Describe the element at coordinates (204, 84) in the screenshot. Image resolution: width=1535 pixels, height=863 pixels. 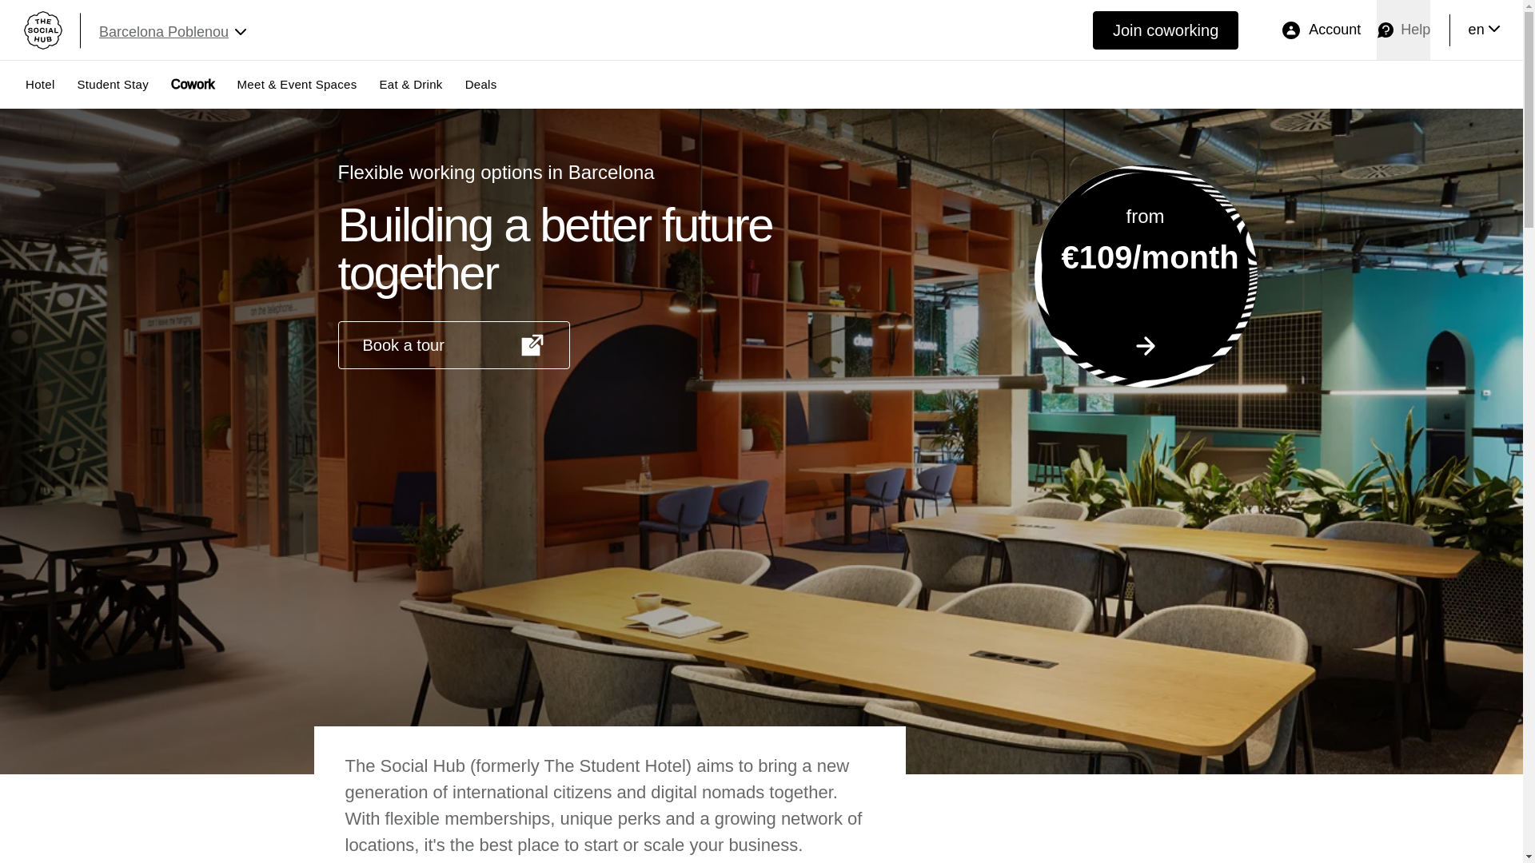
I see `Cowork` at that location.